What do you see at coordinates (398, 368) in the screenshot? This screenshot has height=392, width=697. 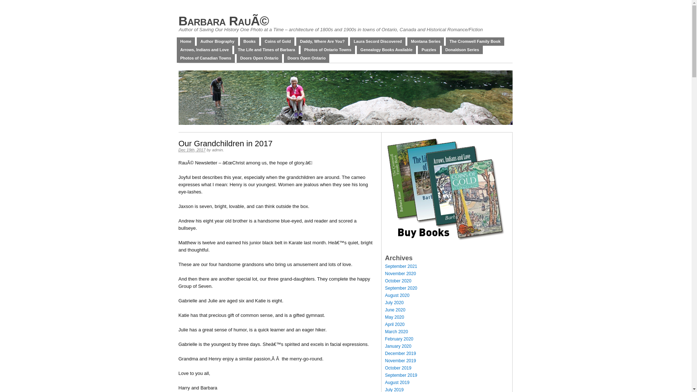 I see `October 2019` at bounding box center [398, 368].